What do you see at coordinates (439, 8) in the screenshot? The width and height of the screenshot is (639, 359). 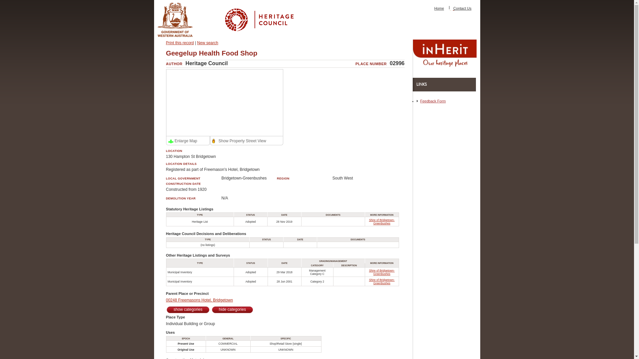 I see `Home` at bounding box center [439, 8].